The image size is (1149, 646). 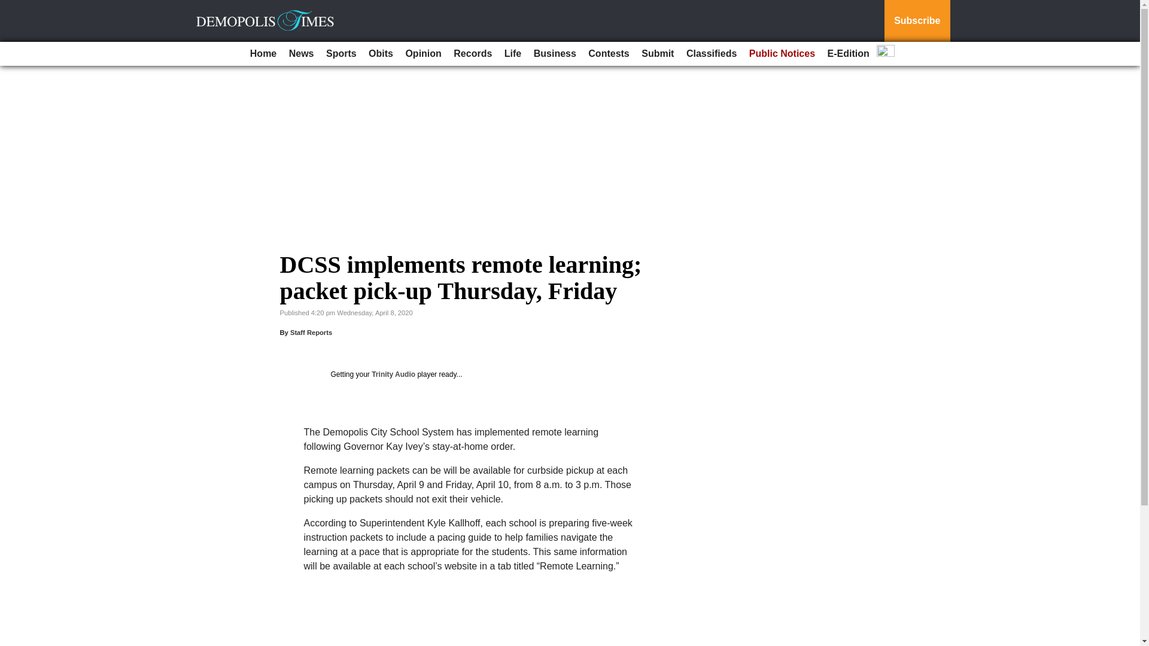 I want to click on Staff Reports, so click(x=311, y=332).